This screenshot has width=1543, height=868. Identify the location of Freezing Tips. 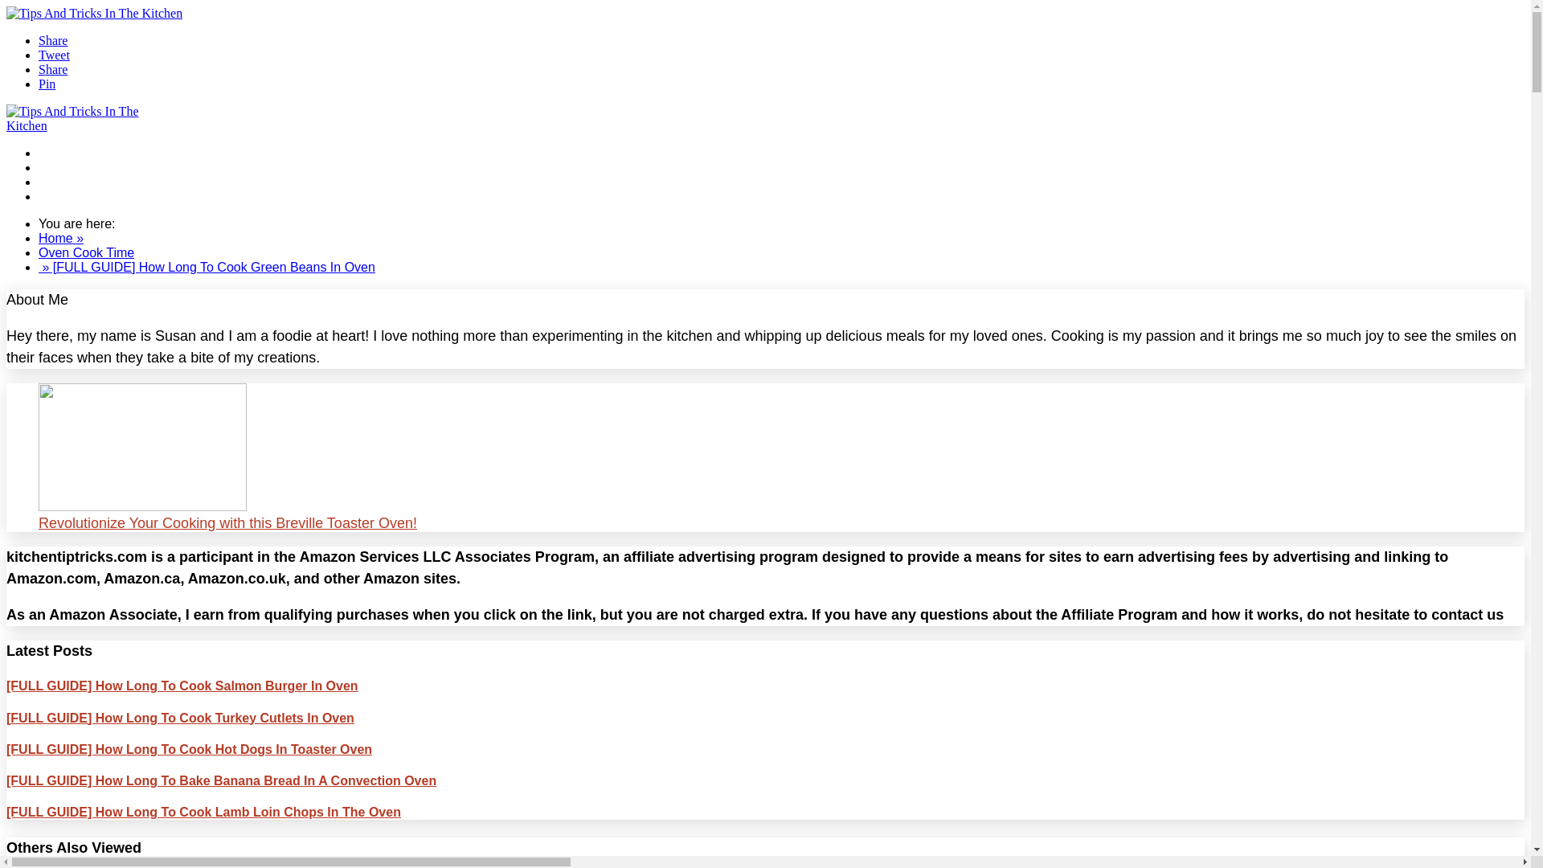
(77, 167).